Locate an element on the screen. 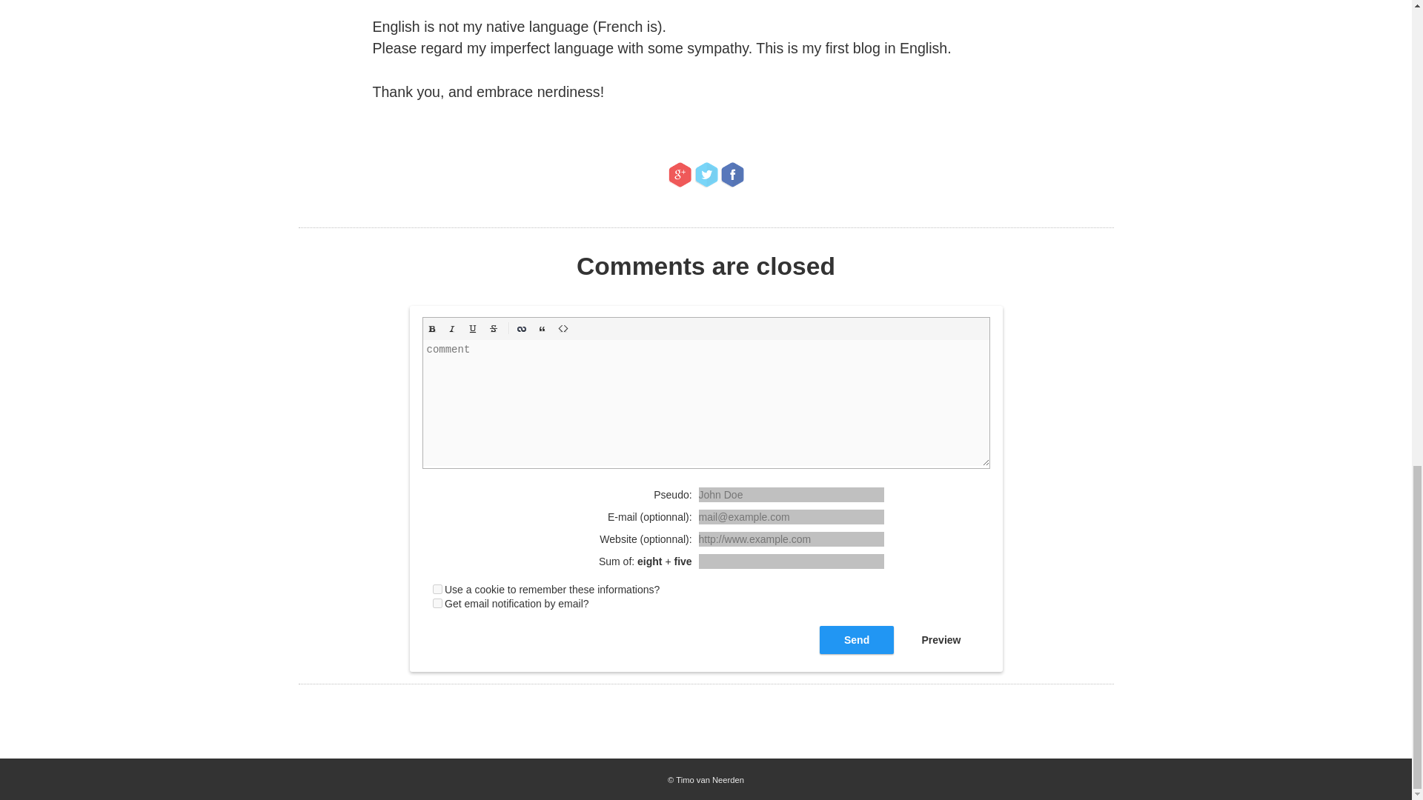 This screenshot has width=1423, height=800. Insert a link is located at coordinates (522, 329).